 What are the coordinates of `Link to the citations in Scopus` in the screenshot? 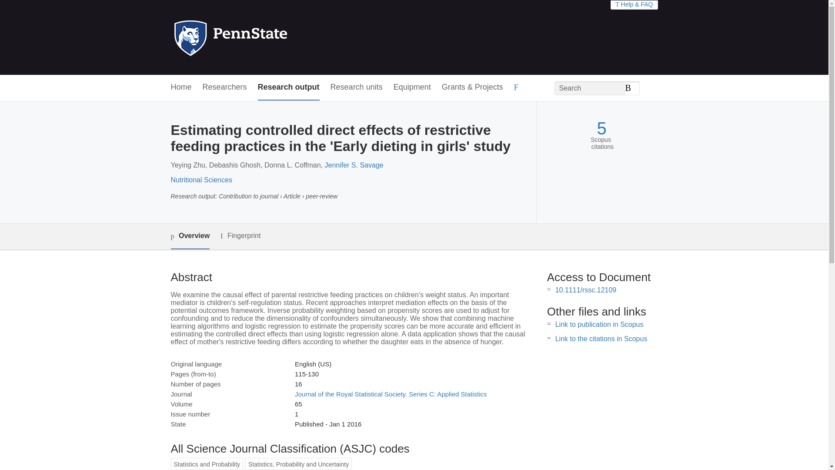 It's located at (601, 339).